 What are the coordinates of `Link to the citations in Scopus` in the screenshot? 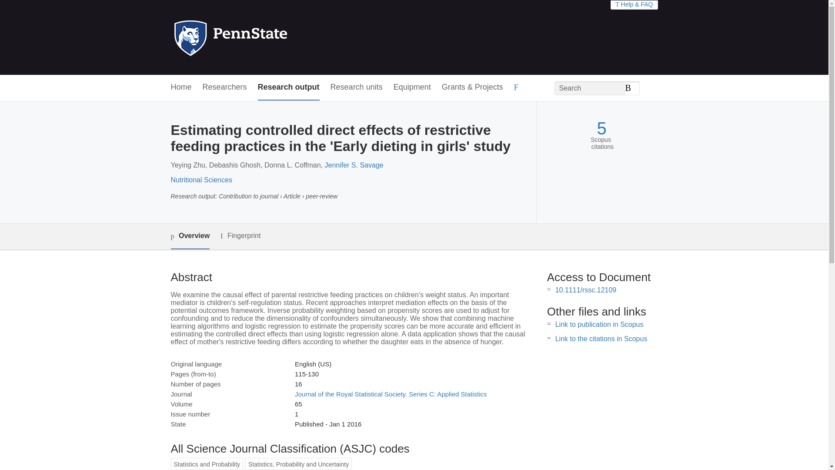 It's located at (601, 339).